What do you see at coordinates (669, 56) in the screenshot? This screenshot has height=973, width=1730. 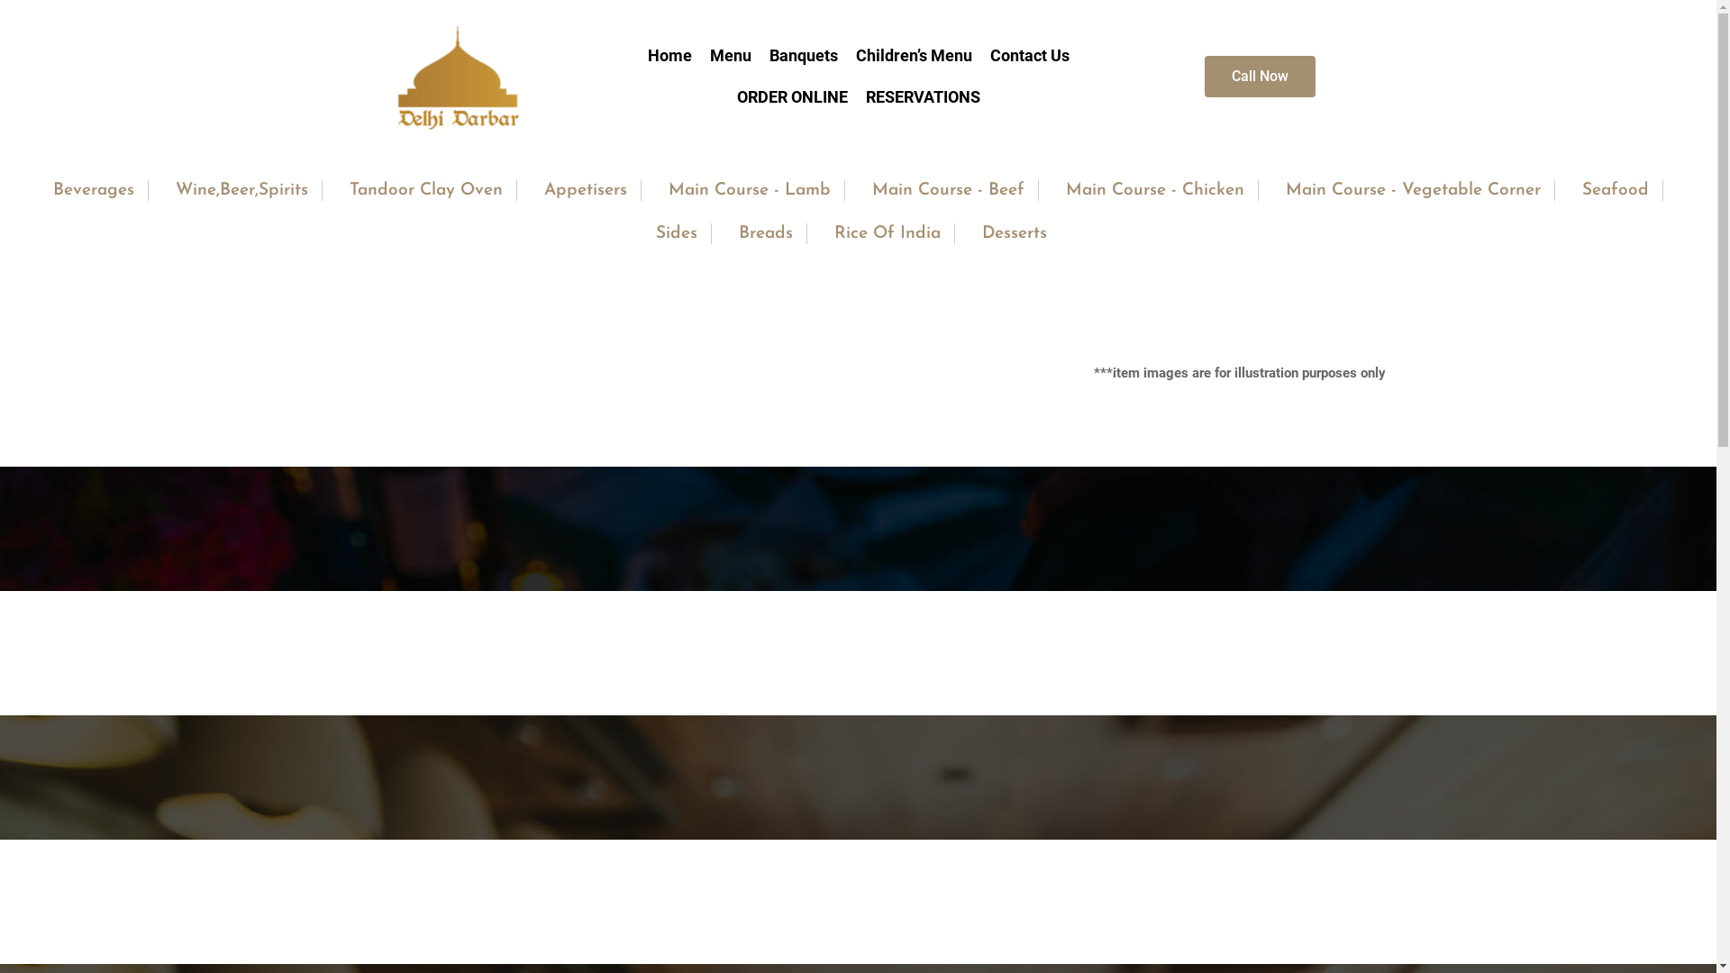 I see `Home` at bounding box center [669, 56].